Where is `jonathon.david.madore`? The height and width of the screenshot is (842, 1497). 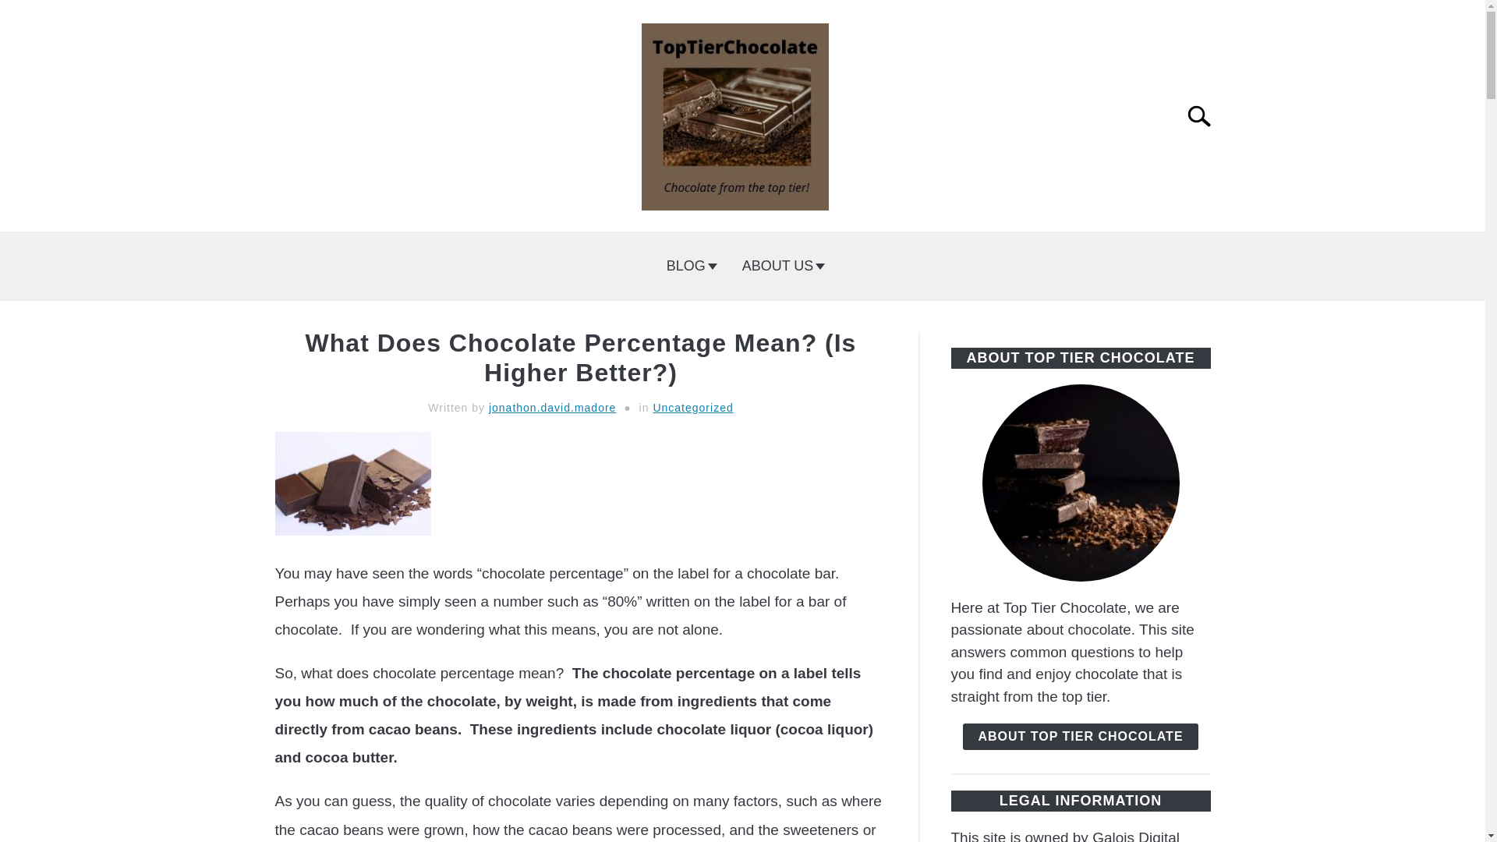
jonathon.david.madore is located at coordinates (552, 408).